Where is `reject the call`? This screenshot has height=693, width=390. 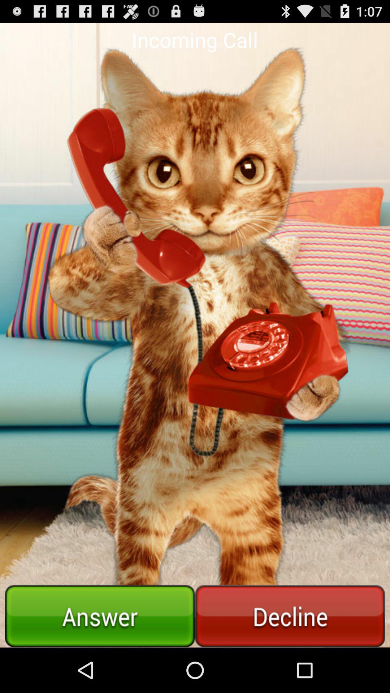 reject the call is located at coordinates (290, 616).